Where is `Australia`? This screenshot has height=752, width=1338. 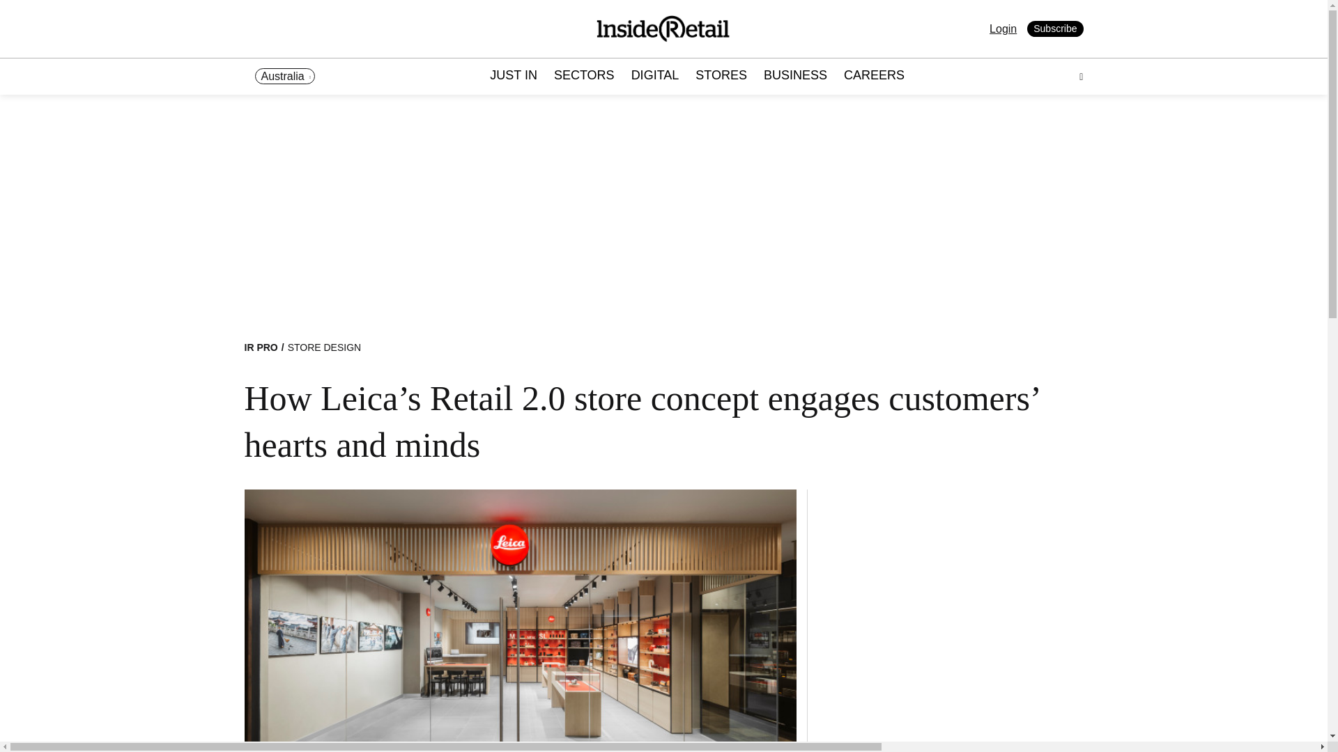 Australia is located at coordinates (284, 76).